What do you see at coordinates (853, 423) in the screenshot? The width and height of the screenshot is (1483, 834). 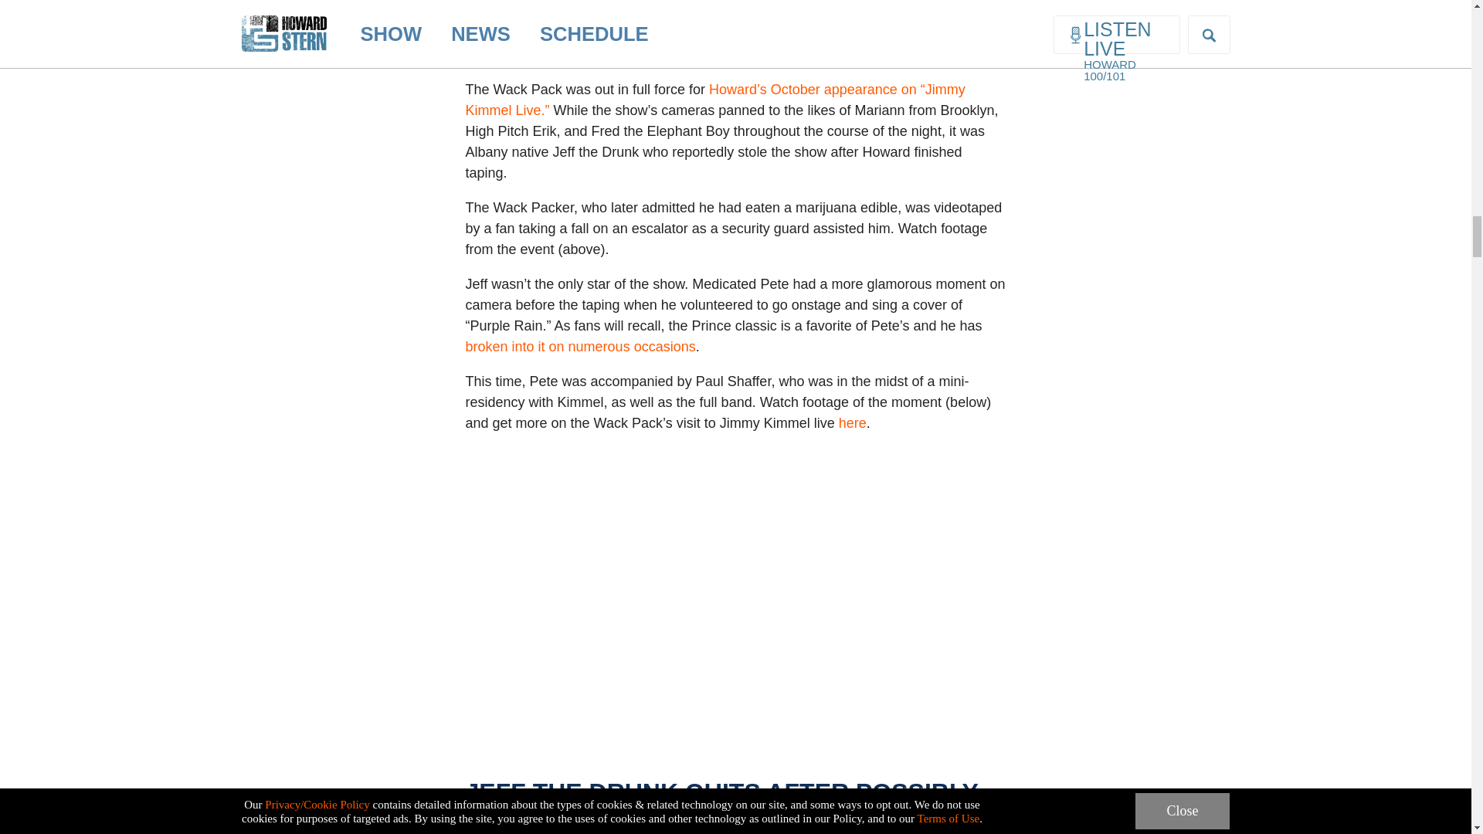 I see `here` at bounding box center [853, 423].